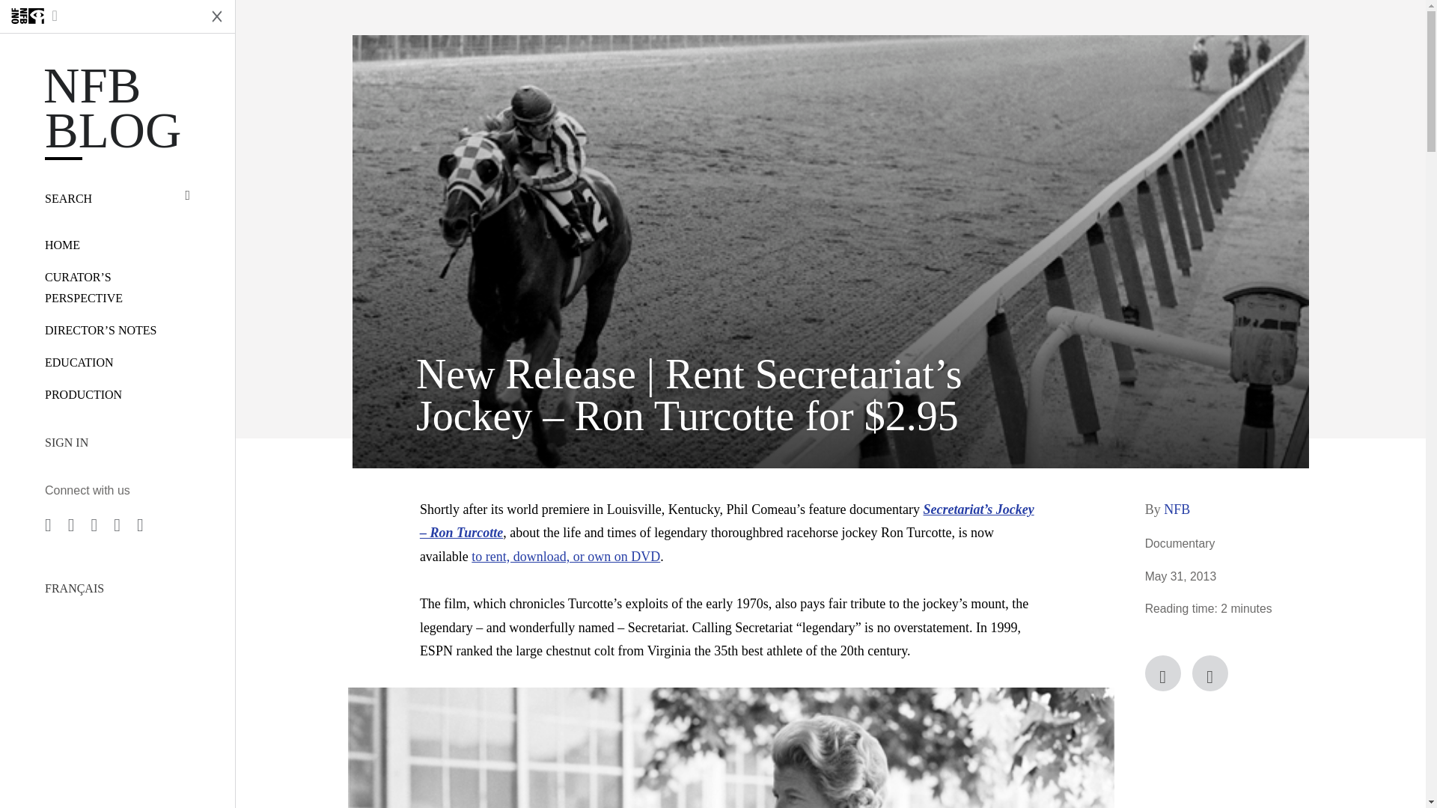  I want to click on SIGN IN, so click(117, 442).